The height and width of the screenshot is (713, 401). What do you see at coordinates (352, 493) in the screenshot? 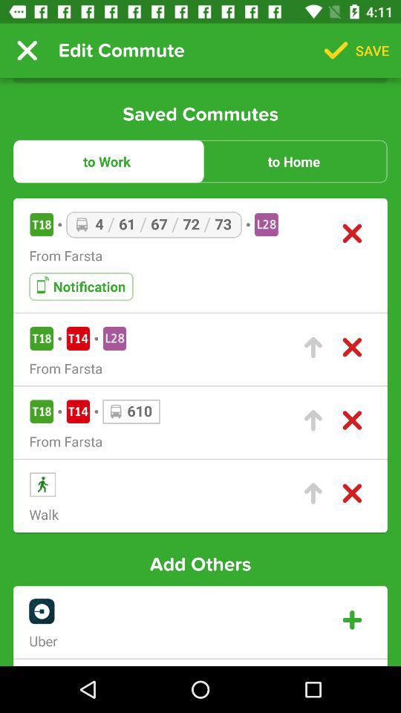
I see `reject option` at bounding box center [352, 493].